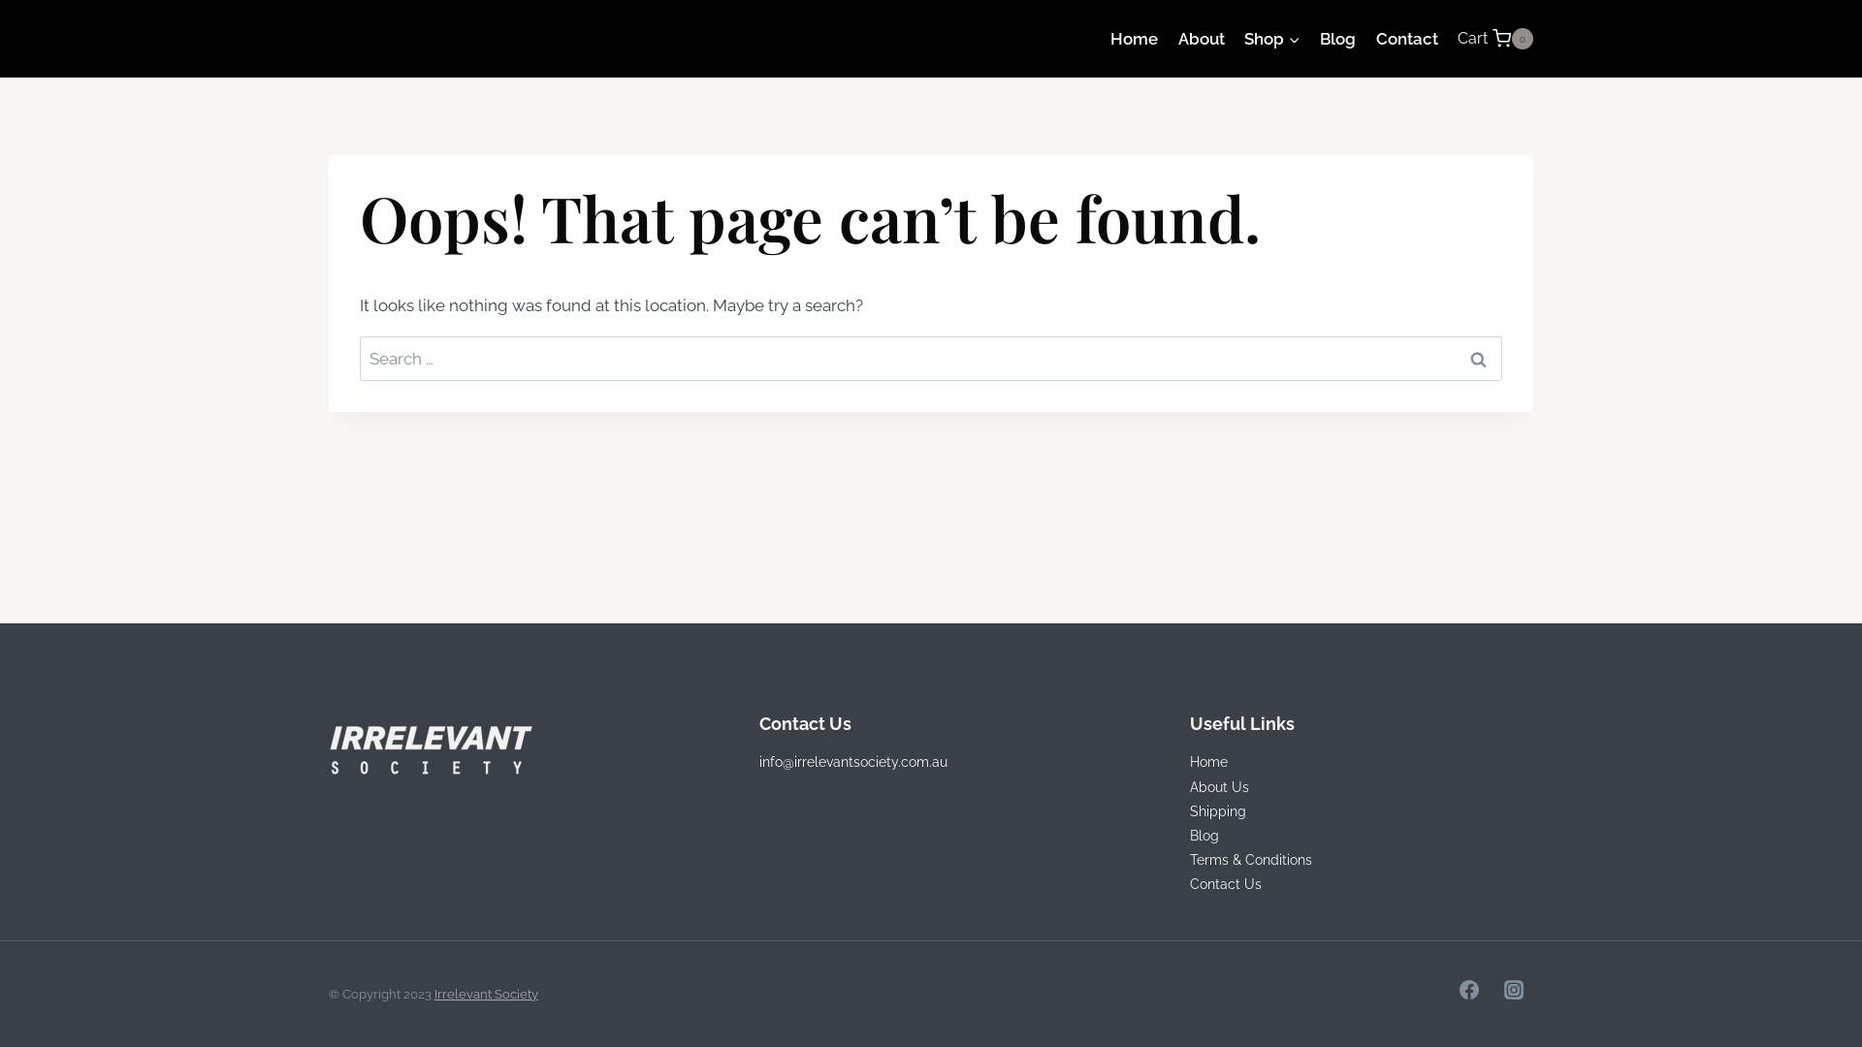 The height and width of the screenshot is (1047, 1862). What do you see at coordinates (1218, 811) in the screenshot?
I see `Shipping` at bounding box center [1218, 811].